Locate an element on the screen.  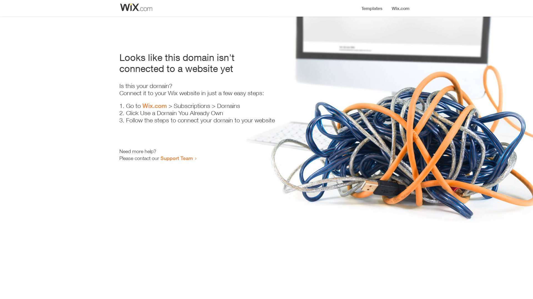
Support Team is located at coordinates (177, 158).